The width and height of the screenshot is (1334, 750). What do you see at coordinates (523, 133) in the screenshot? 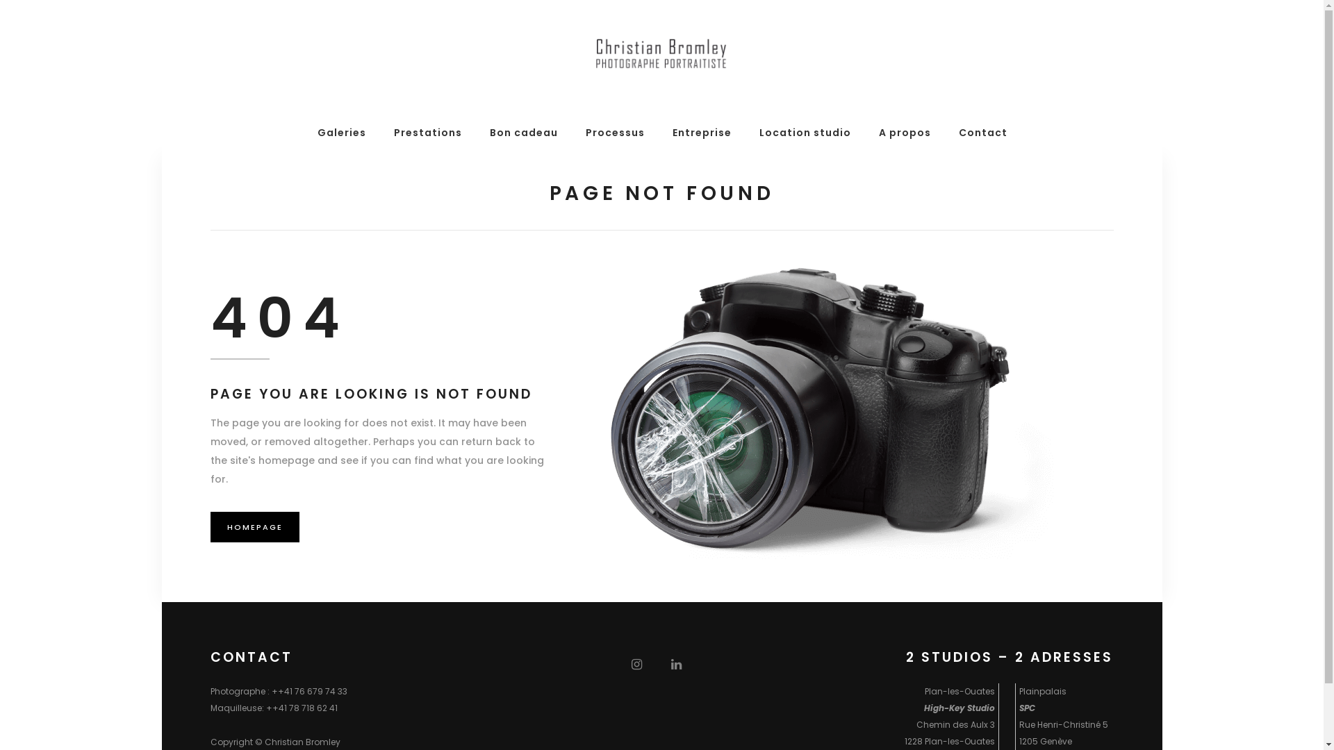
I see `Bon cadeau` at bounding box center [523, 133].